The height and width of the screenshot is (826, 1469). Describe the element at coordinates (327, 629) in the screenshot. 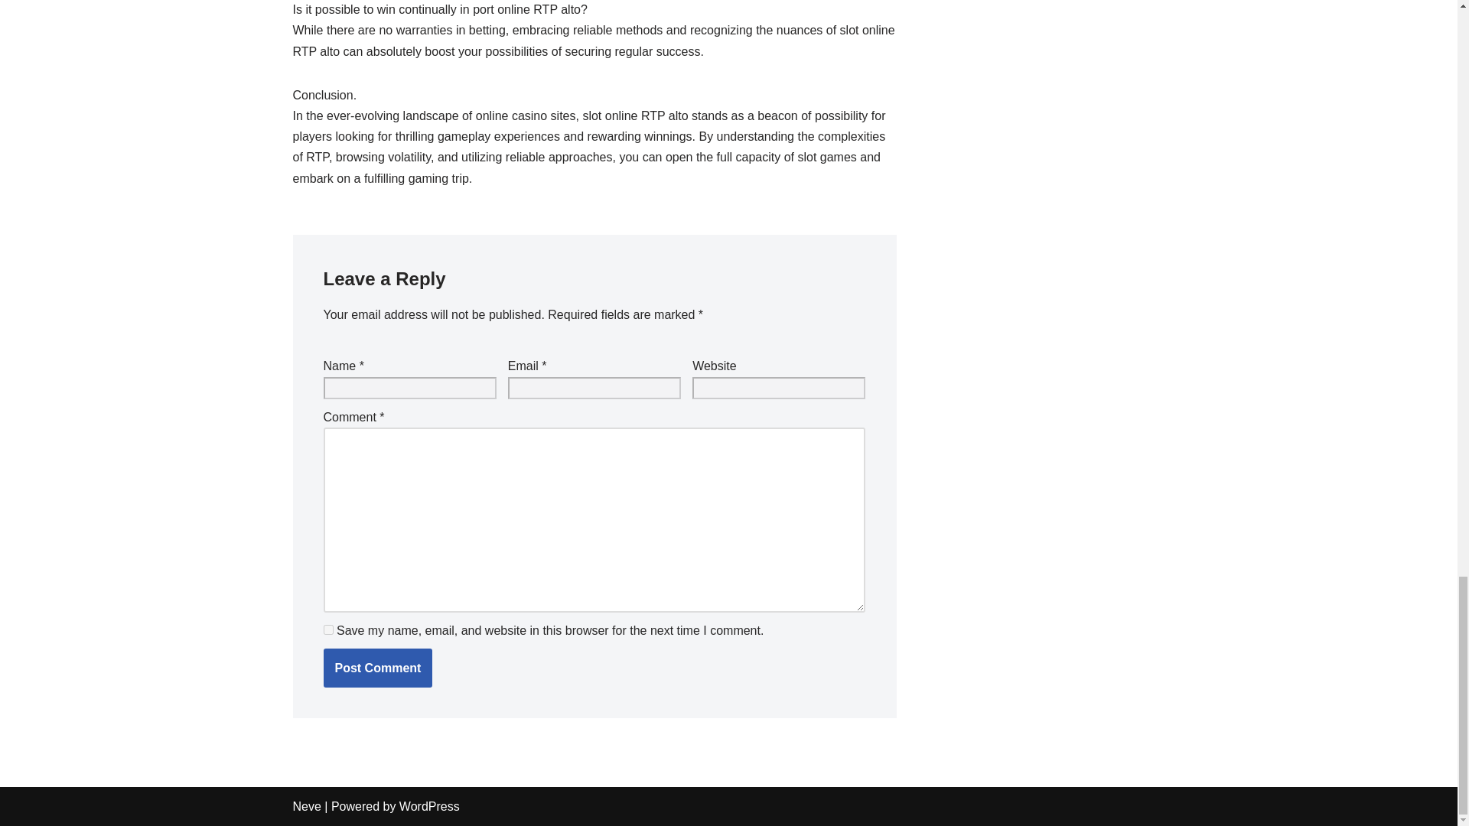

I see `yes` at that location.